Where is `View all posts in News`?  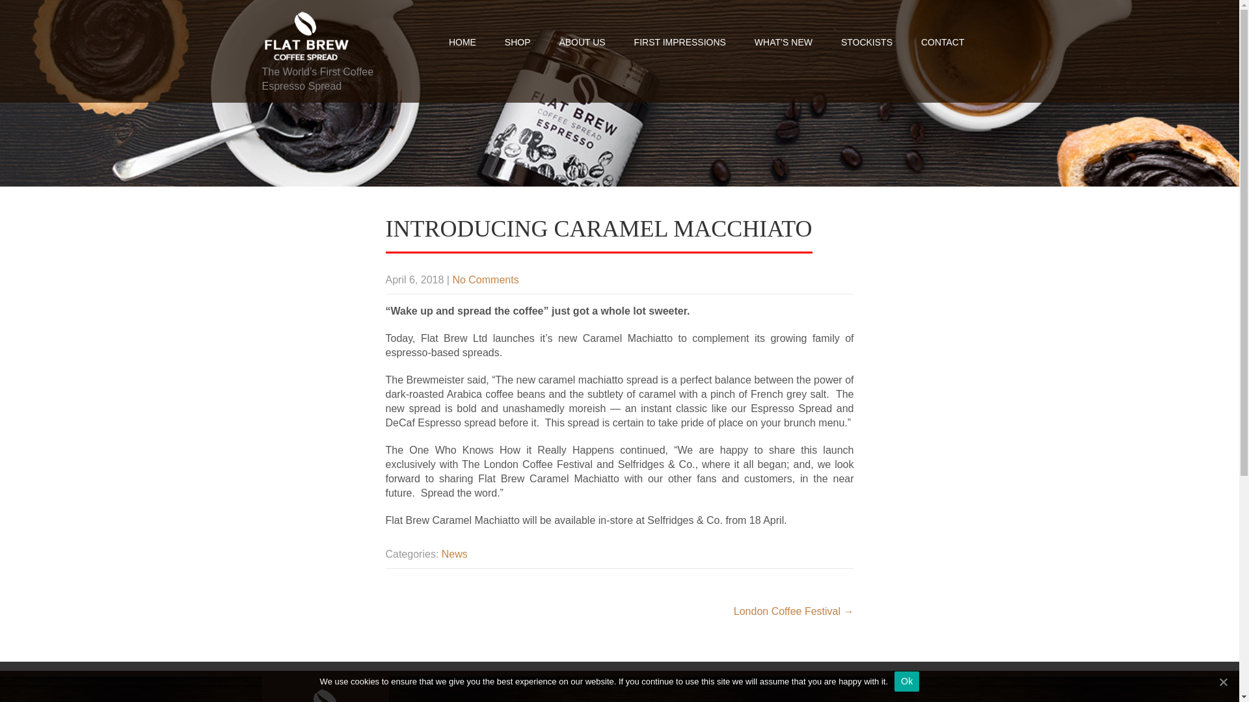
View all posts in News is located at coordinates (454, 554).